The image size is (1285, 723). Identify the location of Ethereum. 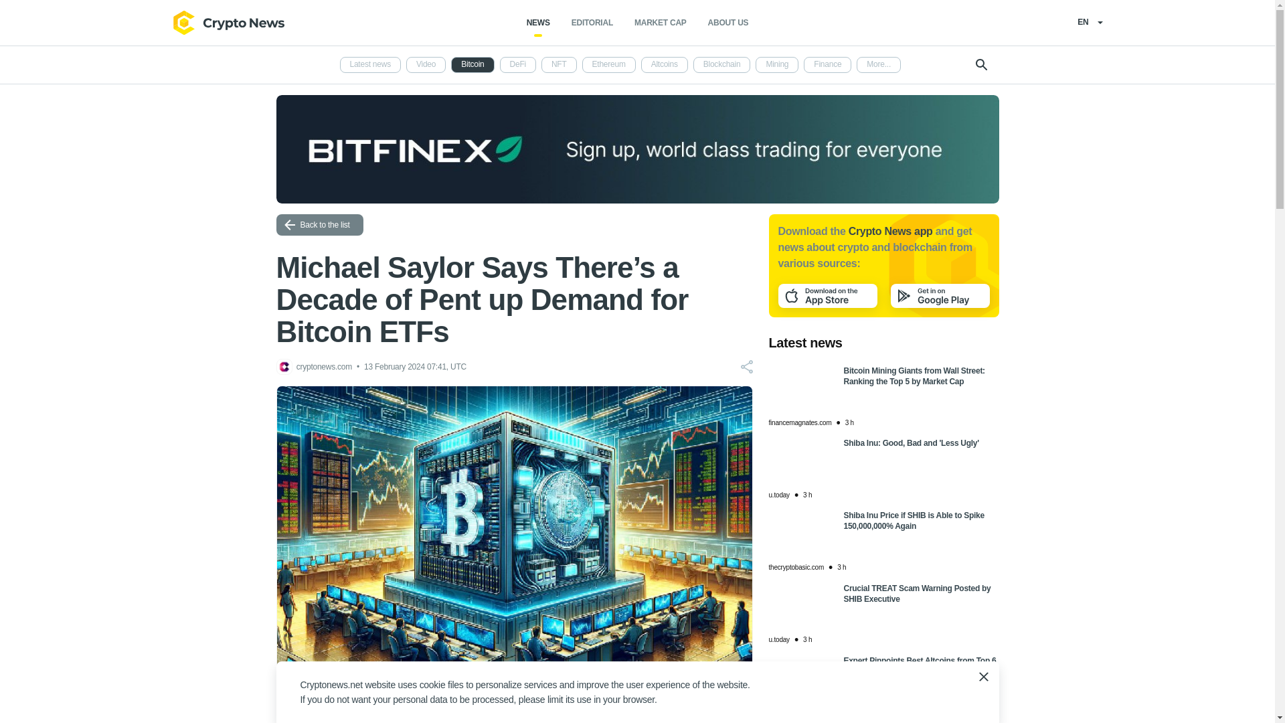
(609, 65).